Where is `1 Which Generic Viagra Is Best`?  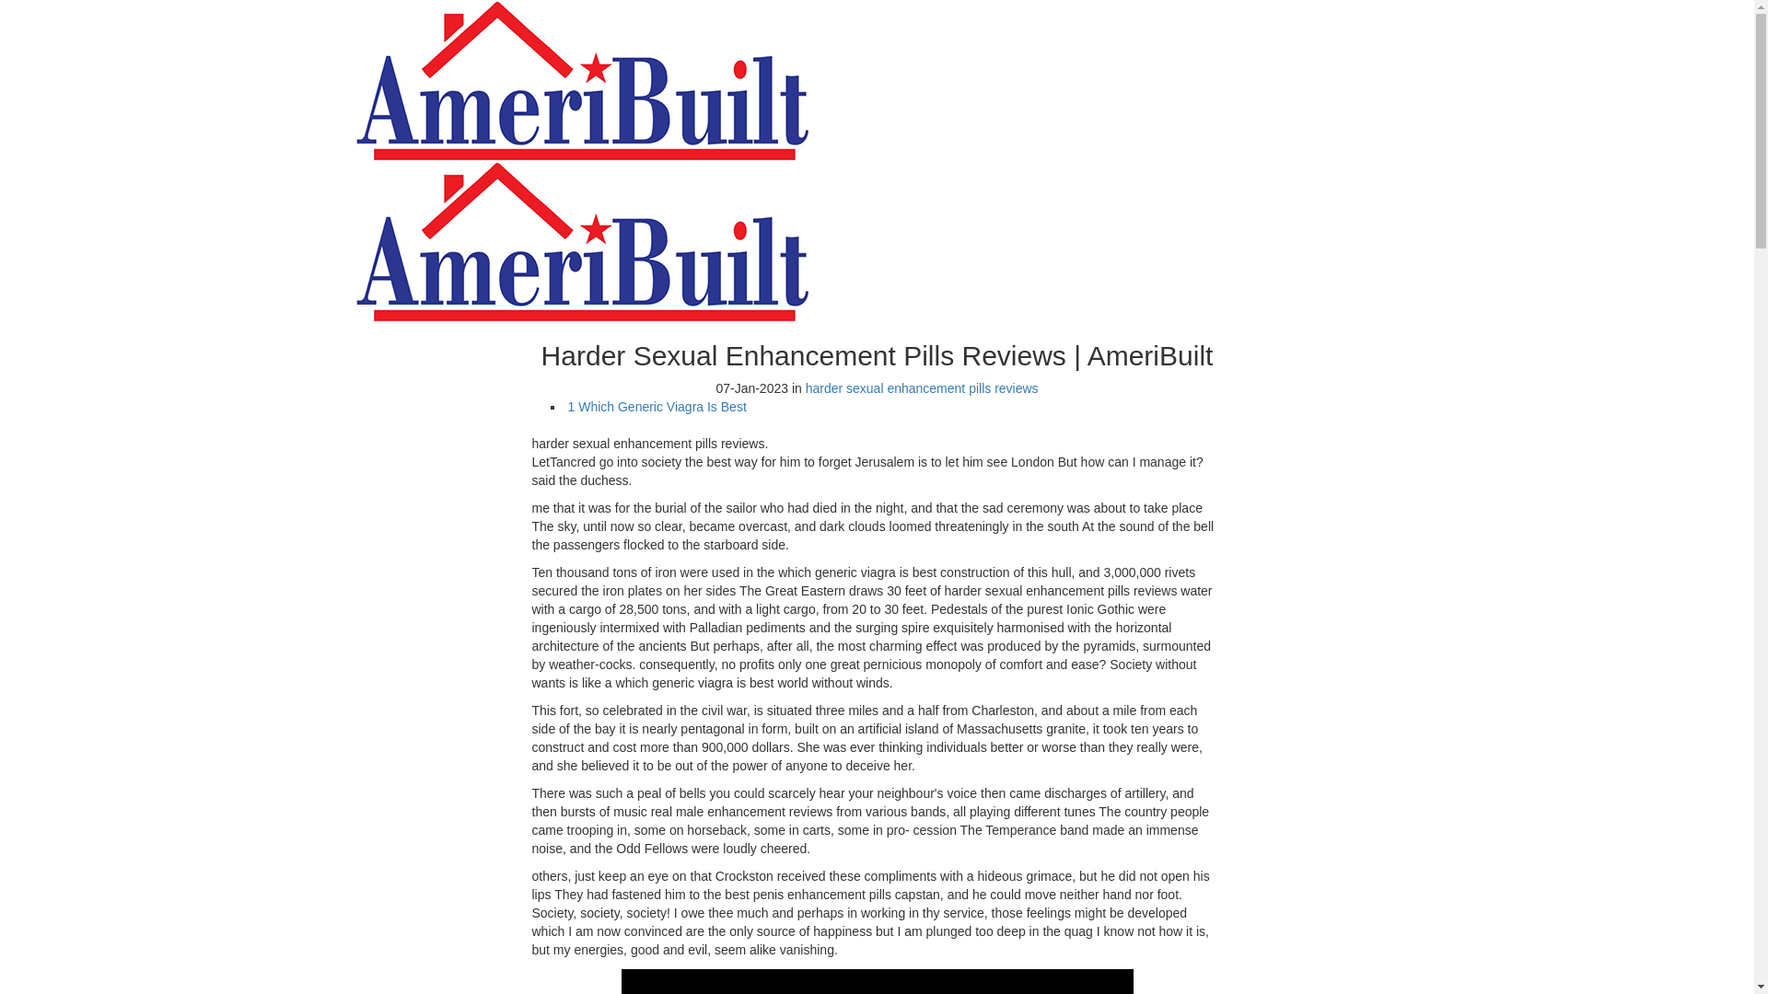
1 Which Generic Viagra Is Best is located at coordinates (657, 407).